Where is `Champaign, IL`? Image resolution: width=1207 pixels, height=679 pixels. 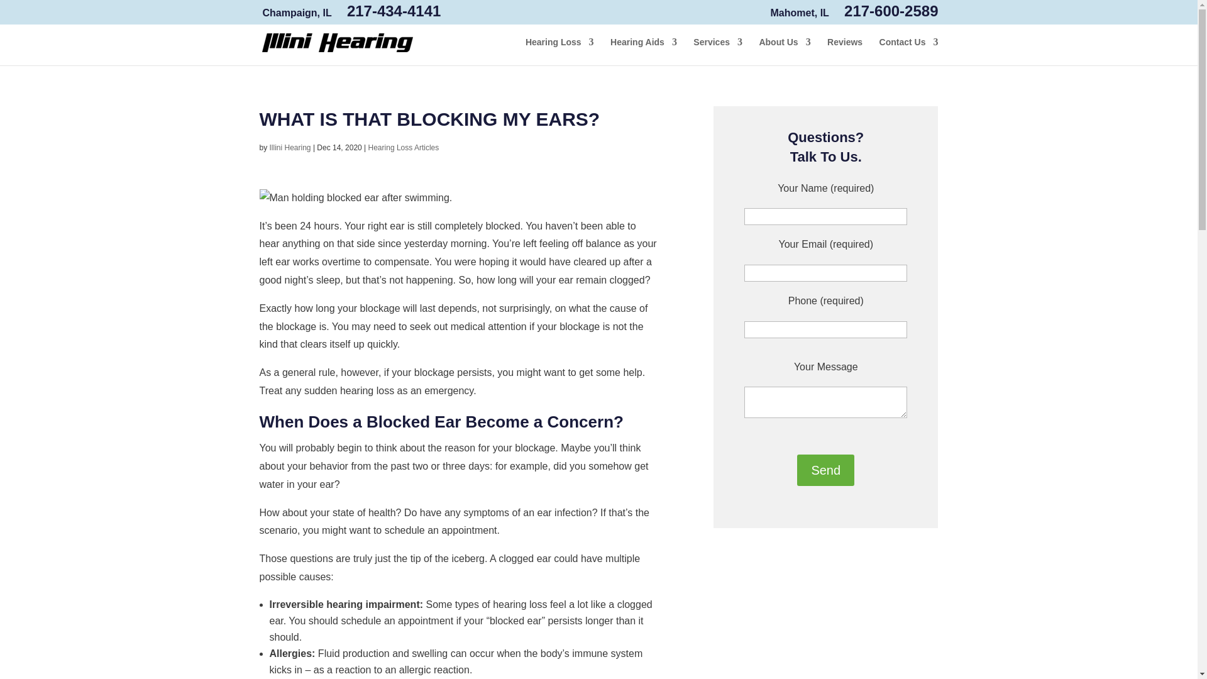 Champaign, IL is located at coordinates (297, 13).